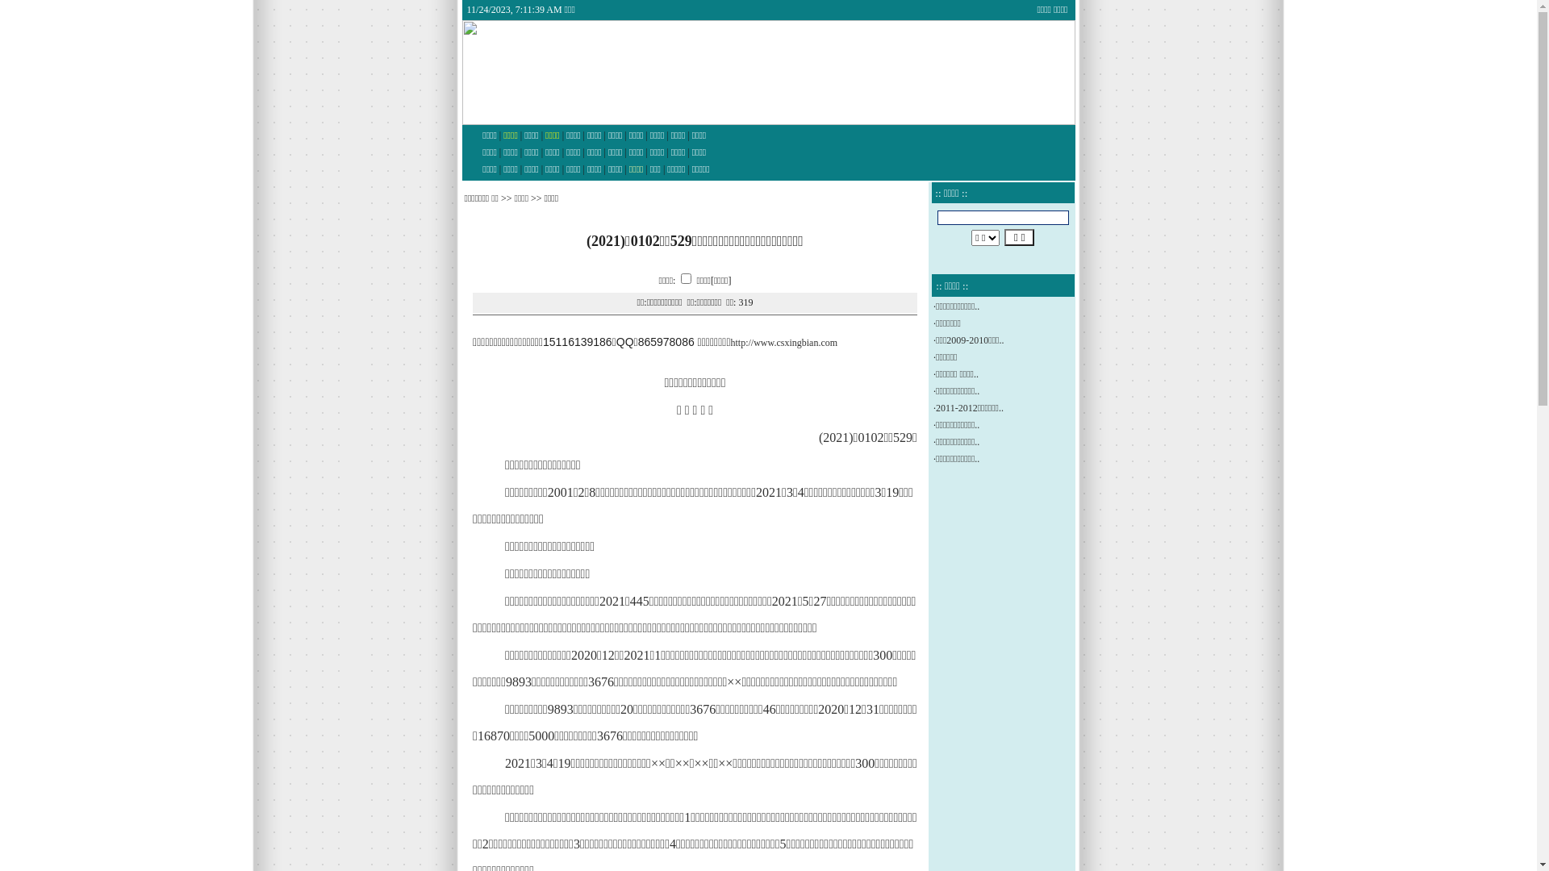 Image resolution: width=1549 pixels, height=871 pixels. What do you see at coordinates (686, 277) in the screenshot?
I see `on` at bounding box center [686, 277].